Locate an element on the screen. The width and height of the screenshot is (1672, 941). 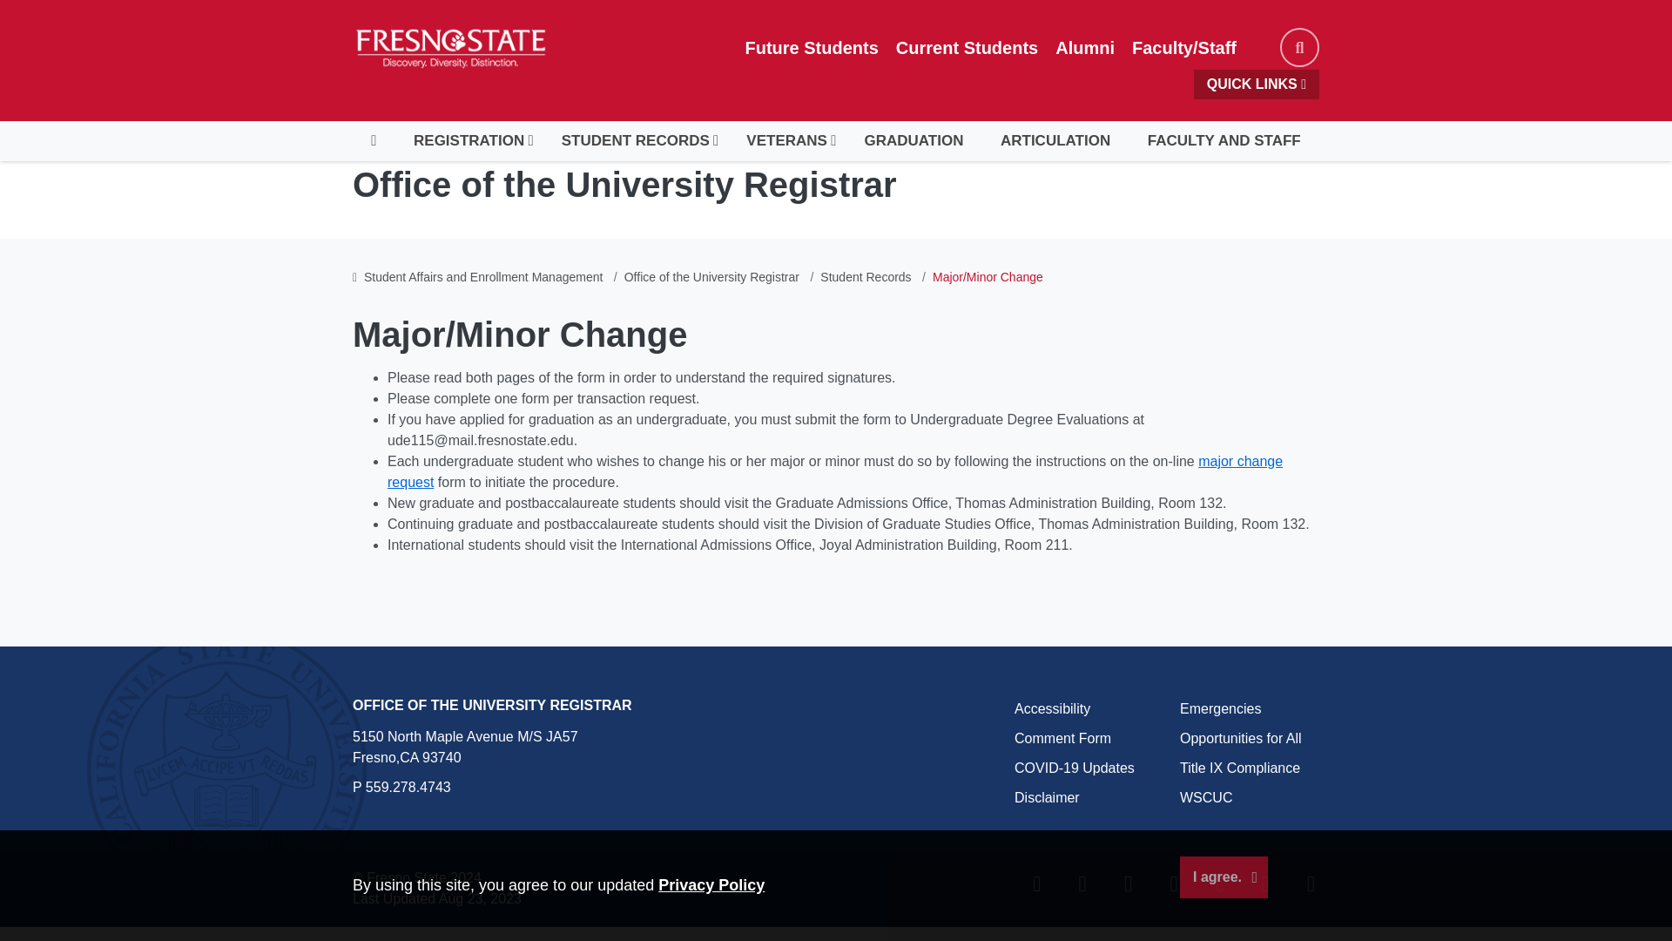
QUICK LINKS is located at coordinates (1256, 84).